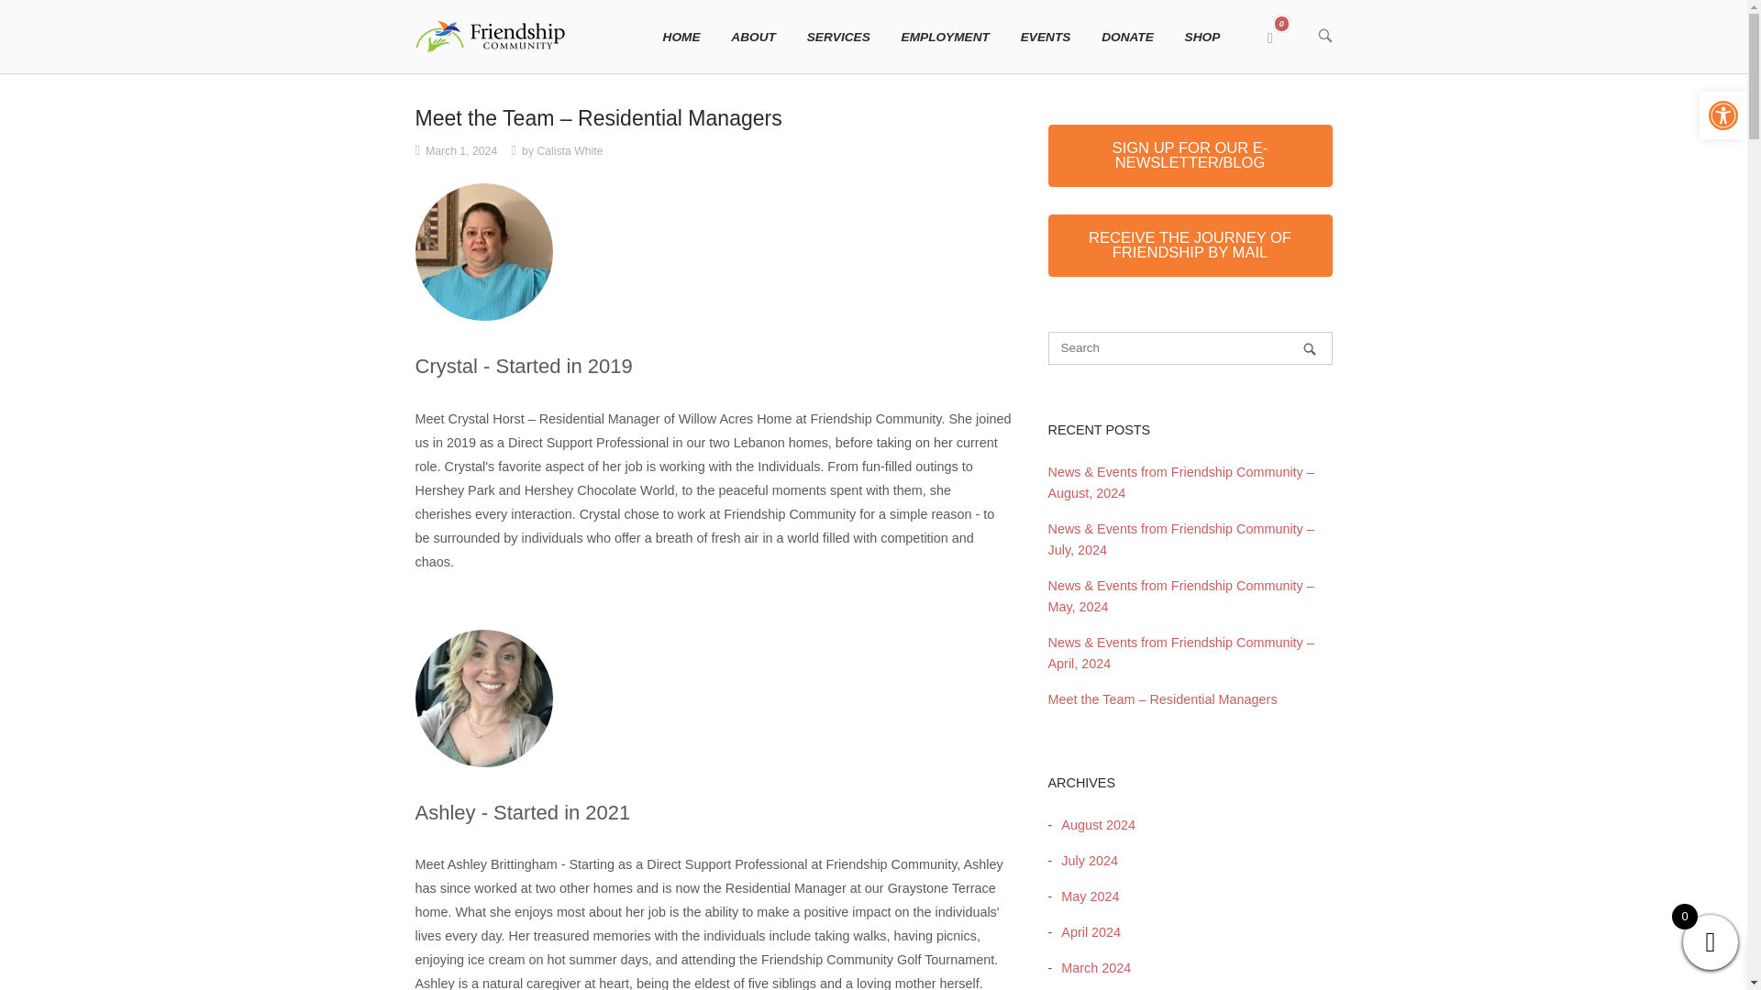 The image size is (1761, 990). Describe the element at coordinates (838, 37) in the screenshot. I see `SERVICES` at that location.